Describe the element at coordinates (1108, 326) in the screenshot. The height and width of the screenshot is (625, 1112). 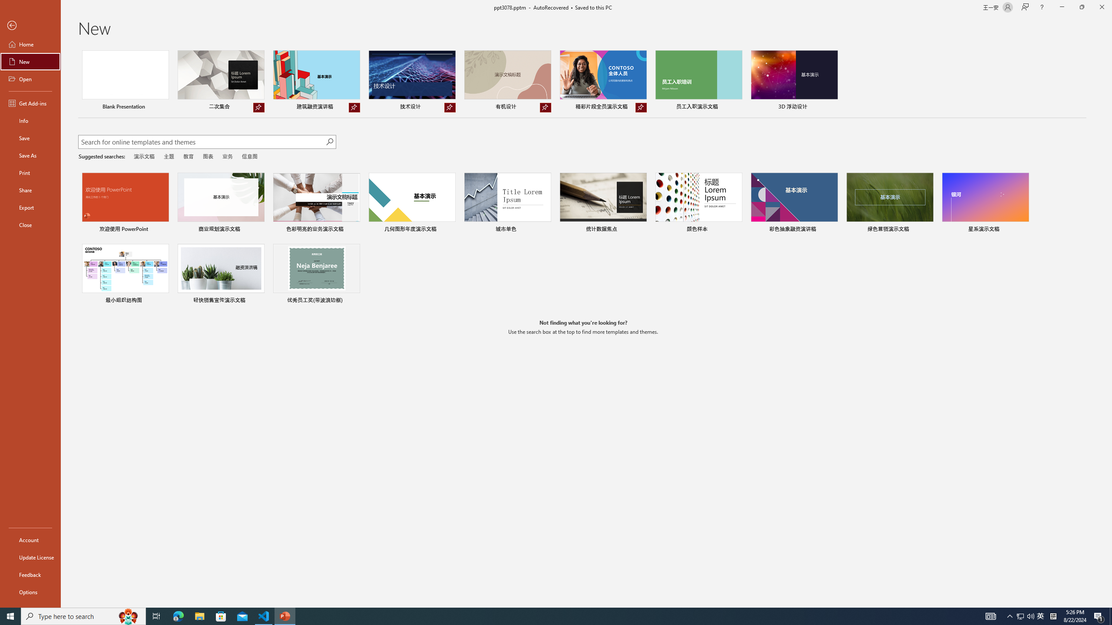
I see `Class: NetUIScrollBar` at that location.